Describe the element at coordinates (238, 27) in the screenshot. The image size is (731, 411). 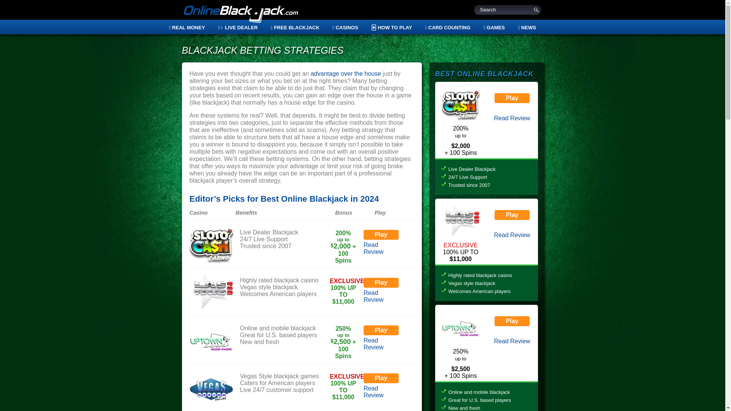
I see `All about live dealer online blackjack` at that location.